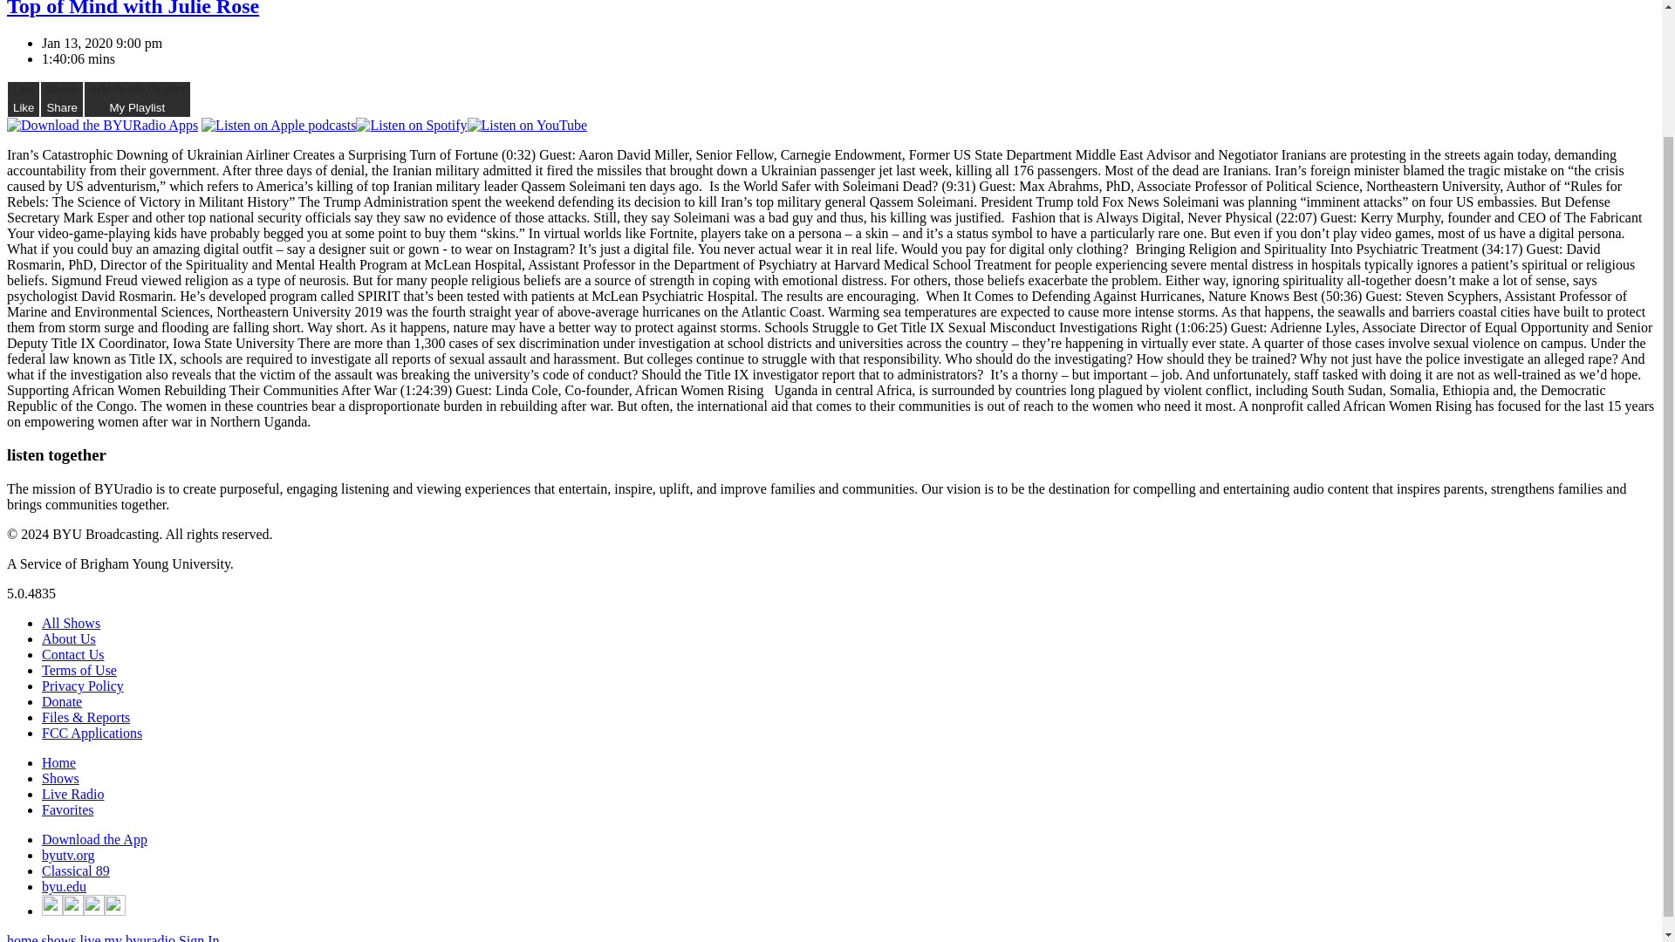 This screenshot has height=942, width=1675. I want to click on All Shows, so click(72, 623).